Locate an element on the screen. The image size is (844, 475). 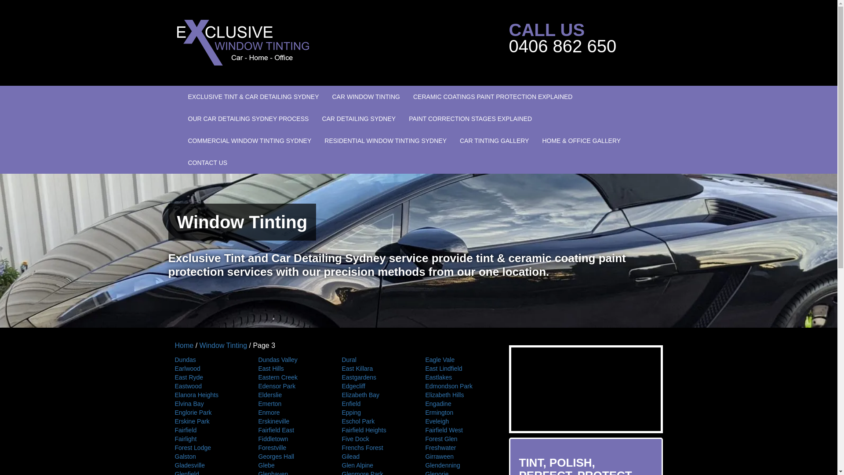
Epping is located at coordinates (377, 413).